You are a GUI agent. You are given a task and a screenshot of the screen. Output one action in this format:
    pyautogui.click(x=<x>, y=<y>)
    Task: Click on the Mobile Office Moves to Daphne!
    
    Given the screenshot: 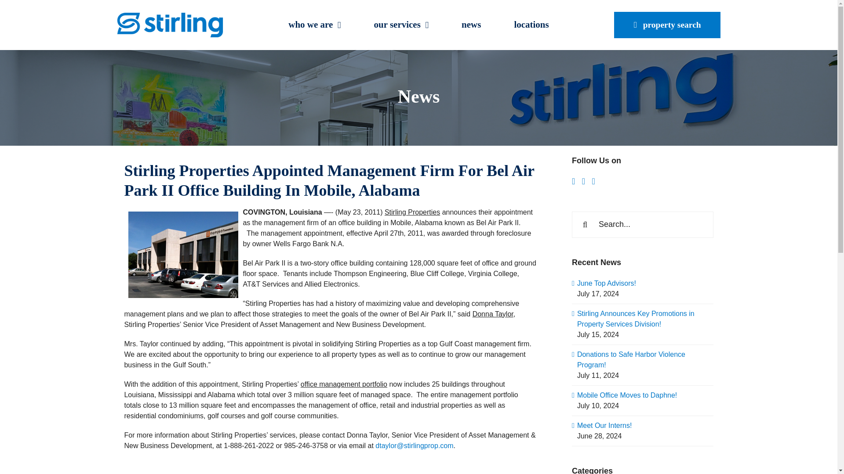 What is the action you would take?
    pyautogui.click(x=627, y=395)
    